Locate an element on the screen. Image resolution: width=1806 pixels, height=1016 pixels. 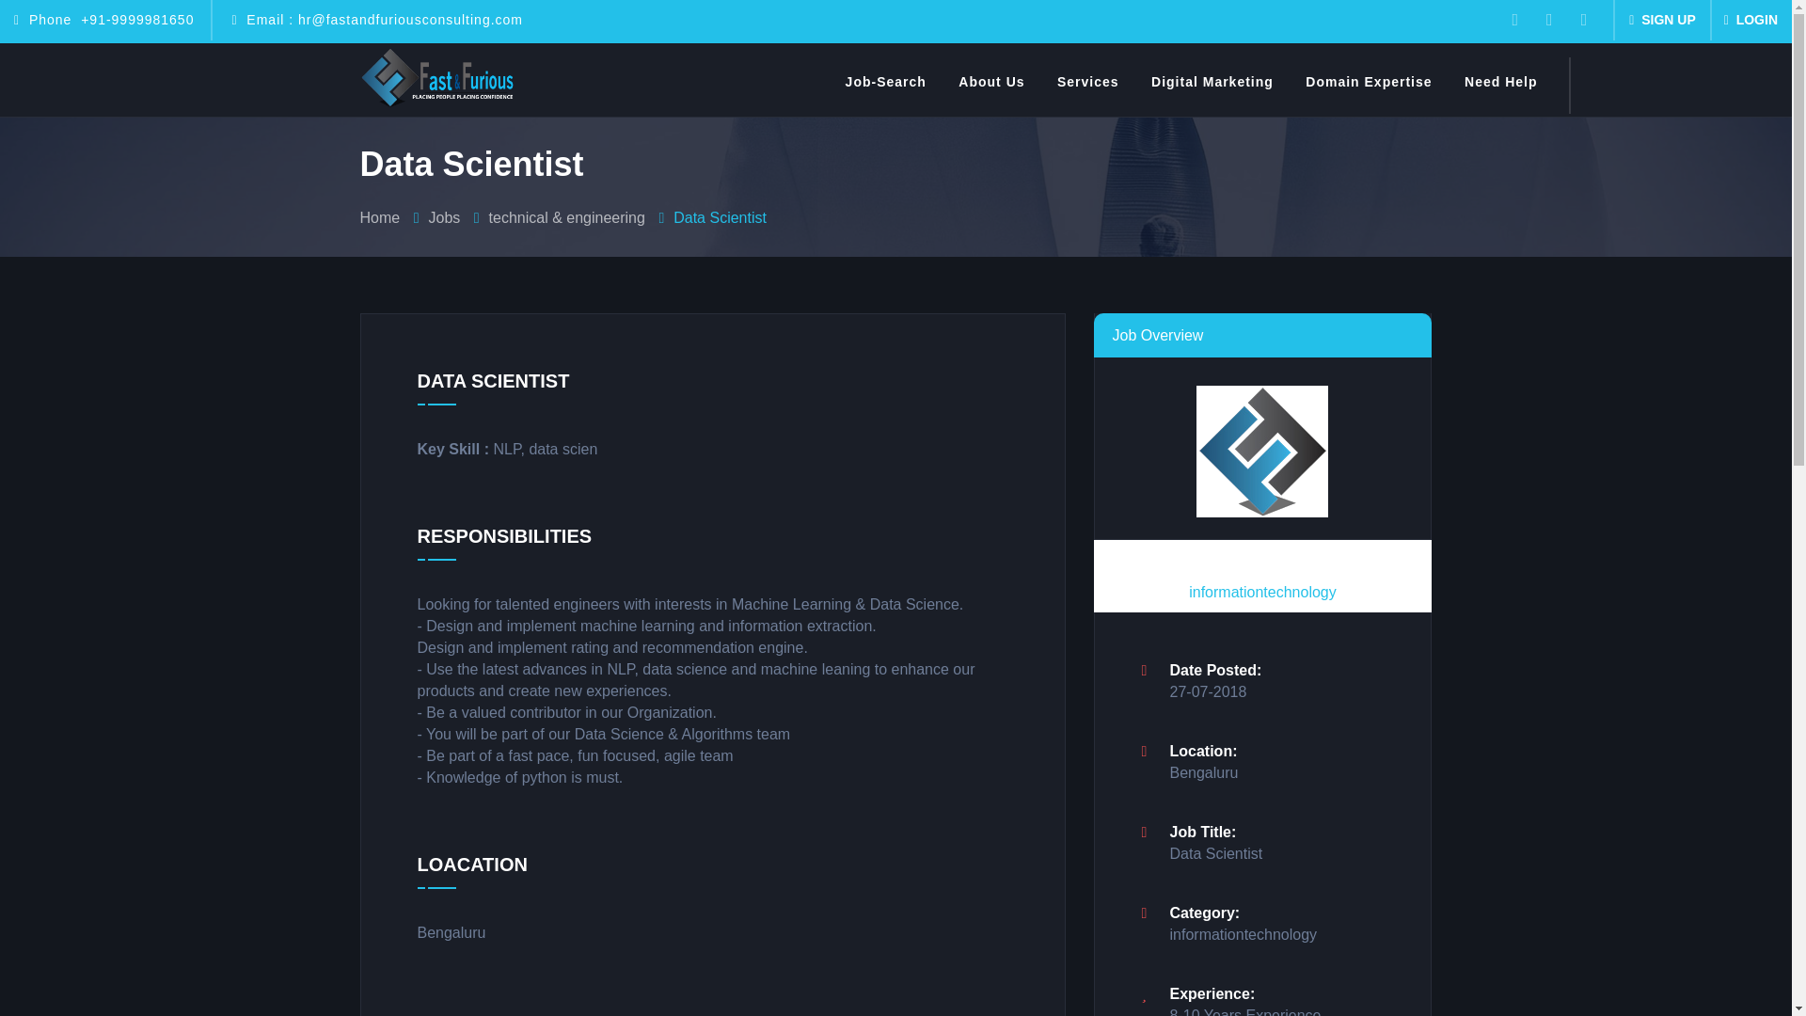
About Us is located at coordinates (996, 88).